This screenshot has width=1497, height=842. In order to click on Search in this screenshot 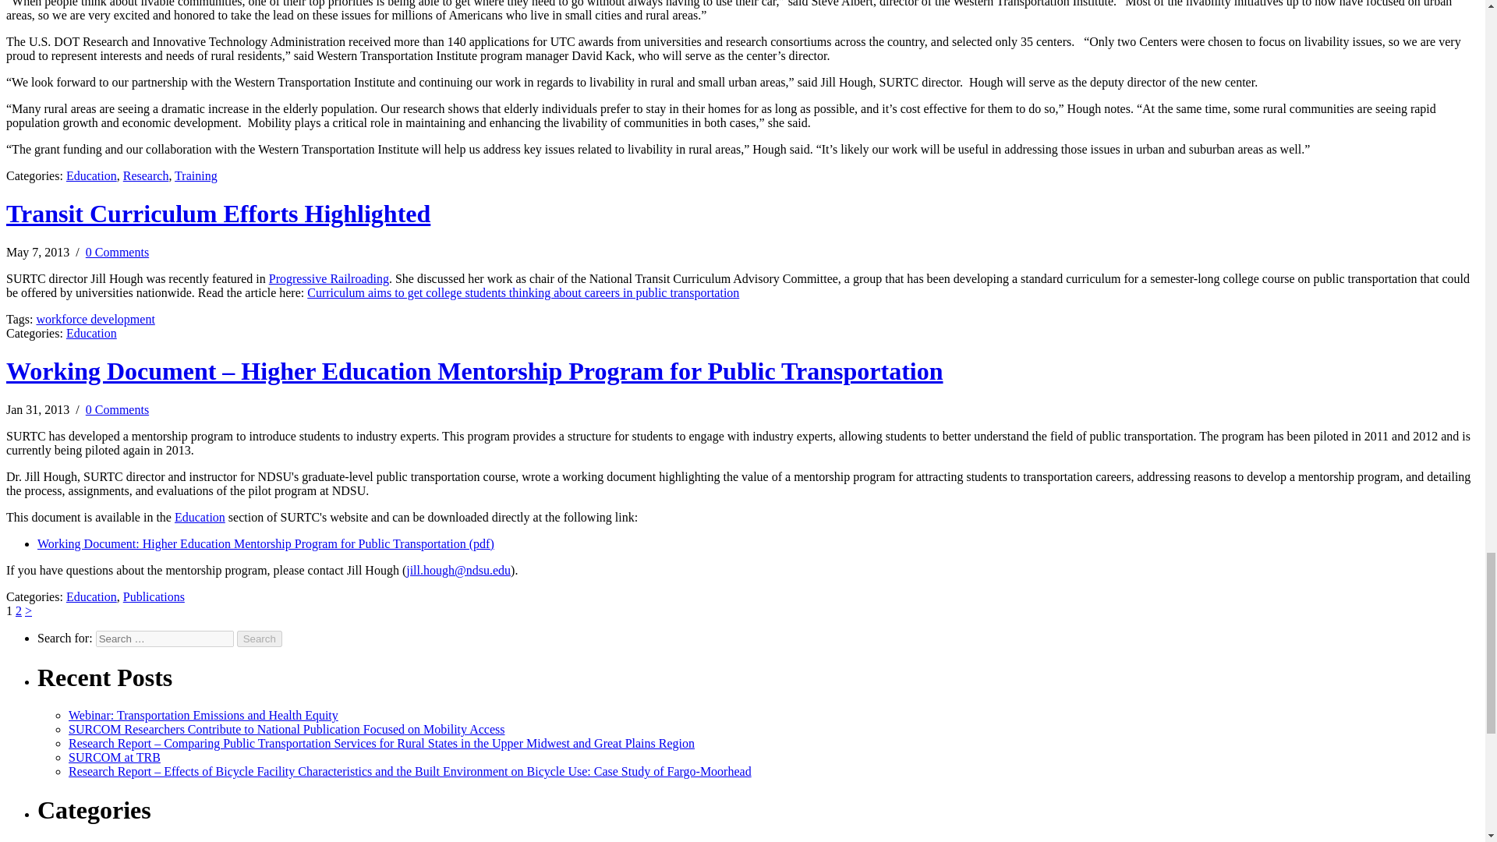, I will do `click(259, 638)`.